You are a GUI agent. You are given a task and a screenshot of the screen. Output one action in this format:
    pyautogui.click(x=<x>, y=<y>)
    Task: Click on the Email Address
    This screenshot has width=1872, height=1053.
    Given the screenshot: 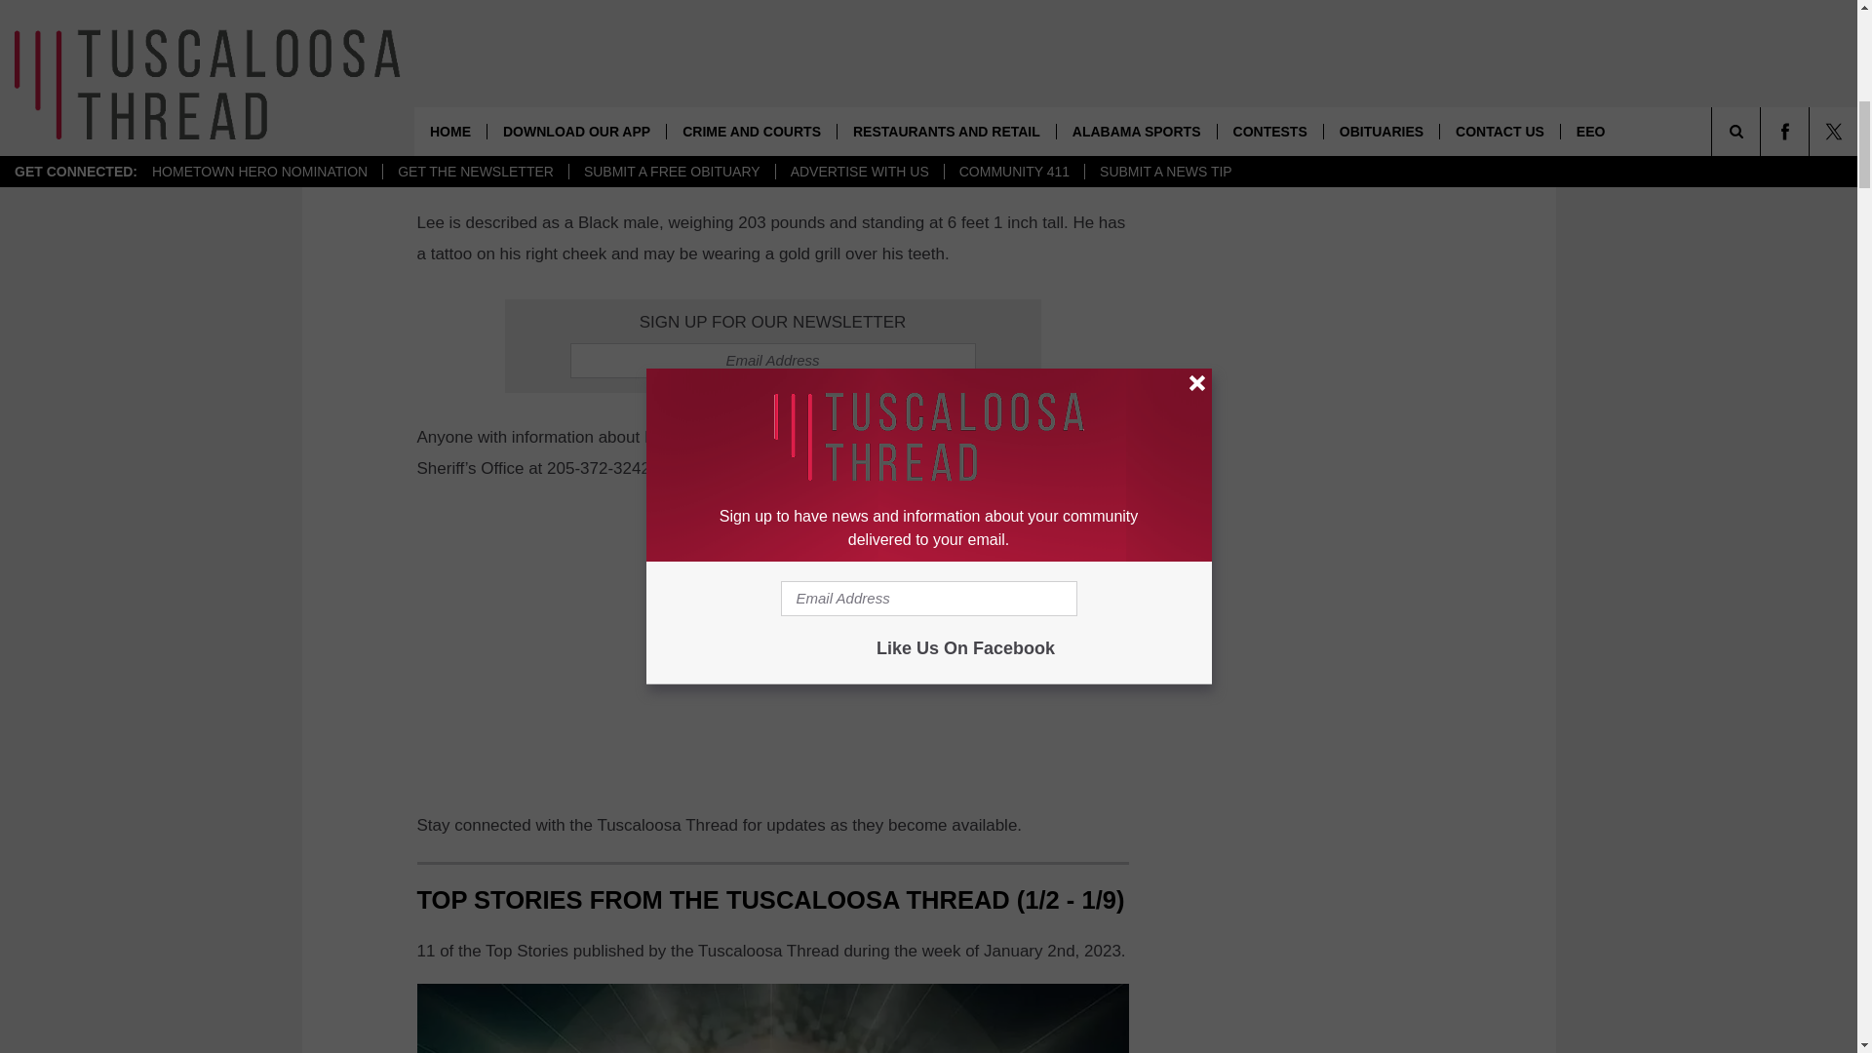 What is the action you would take?
    pyautogui.click(x=772, y=361)
    